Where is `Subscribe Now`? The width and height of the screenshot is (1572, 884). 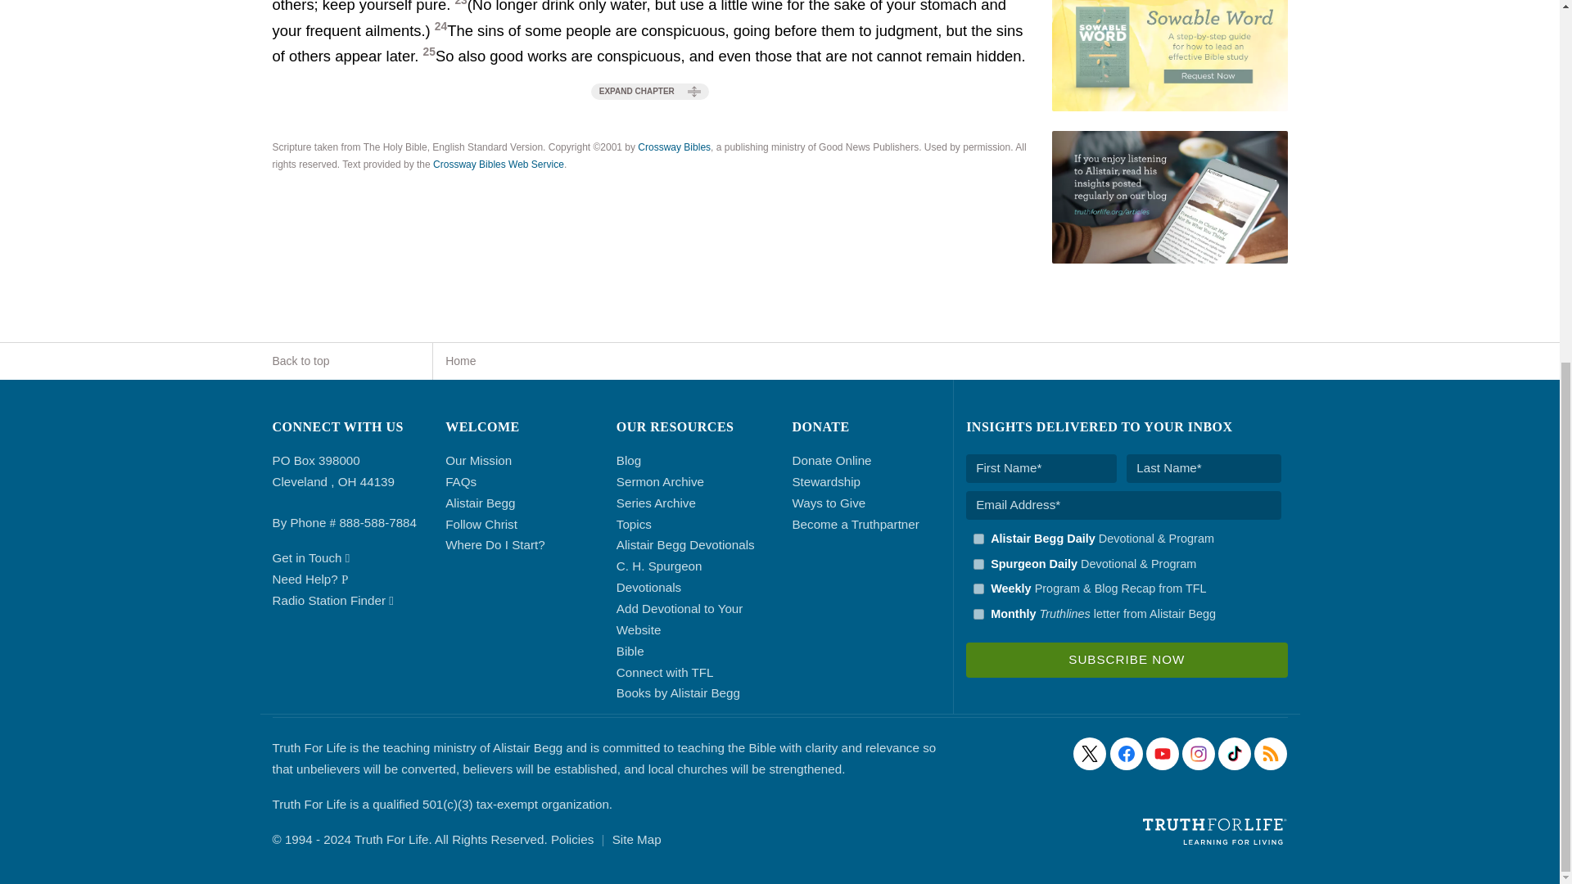
Subscribe Now is located at coordinates (1127, 660).